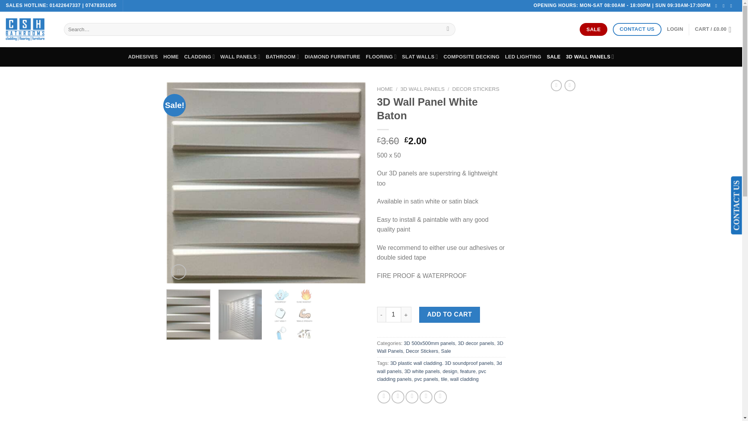  Describe the element at coordinates (393, 315) in the screenshot. I see `1` at that location.